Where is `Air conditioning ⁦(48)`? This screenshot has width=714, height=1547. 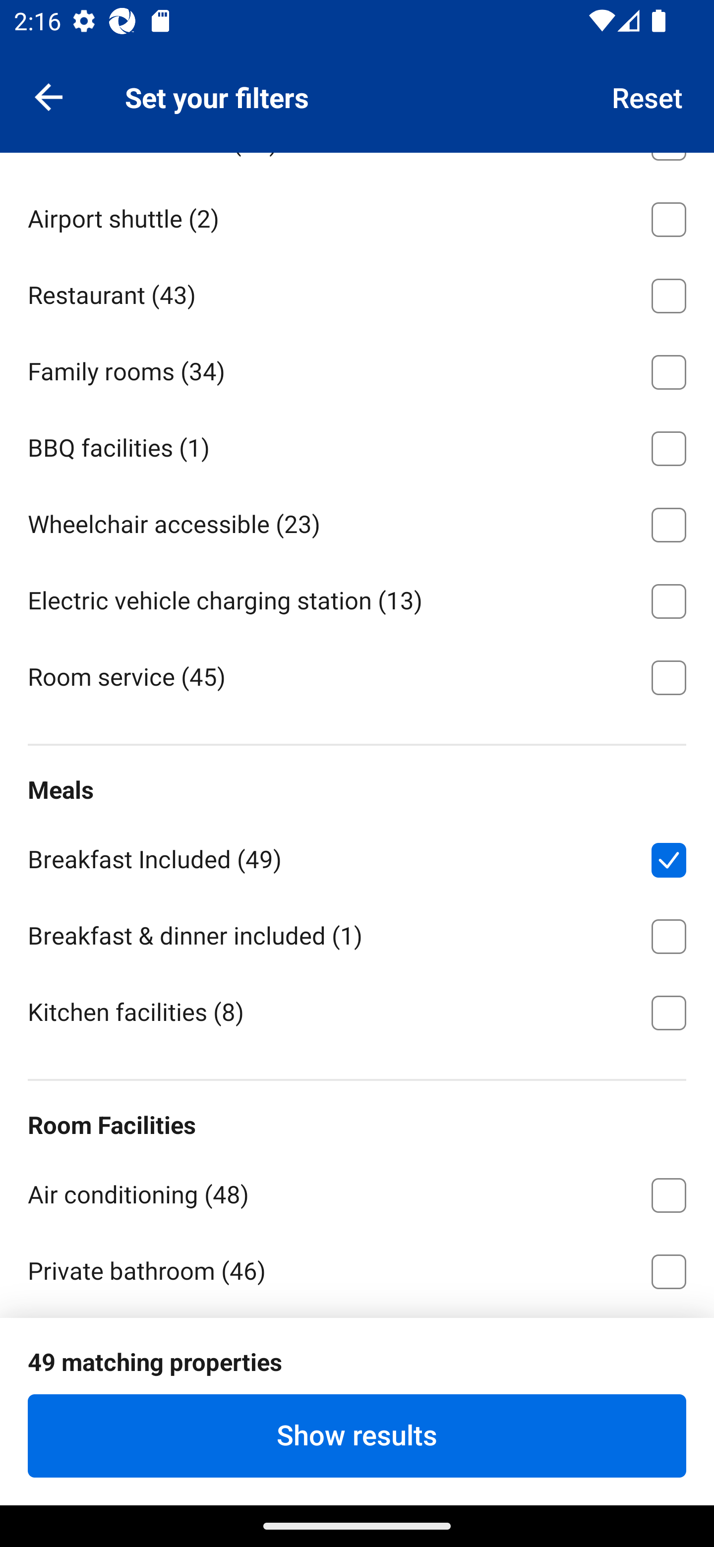
Air conditioning ⁦(48) is located at coordinates (357, 1192).